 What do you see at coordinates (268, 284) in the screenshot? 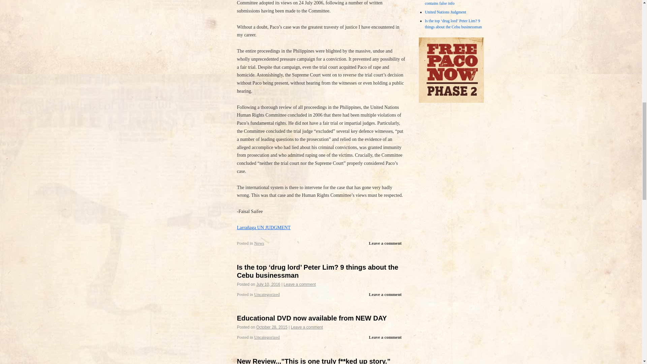
I see `July 10, 2016` at bounding box center [268, 284].